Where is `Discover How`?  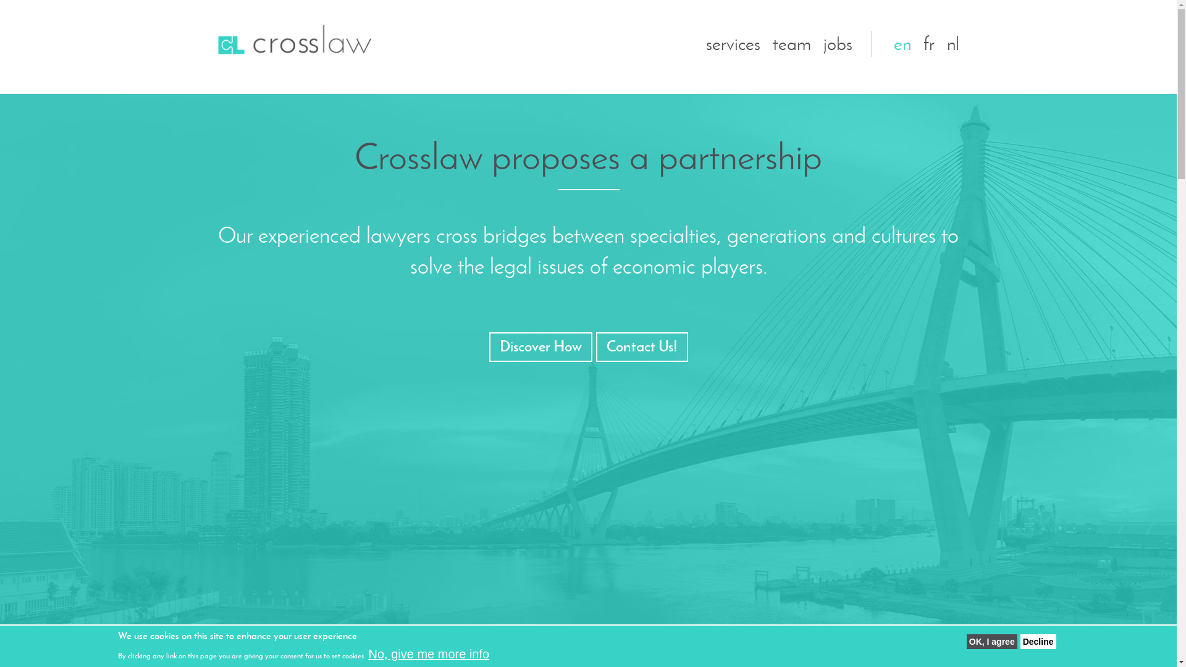
Discover How is located at coordinates (541, 347).